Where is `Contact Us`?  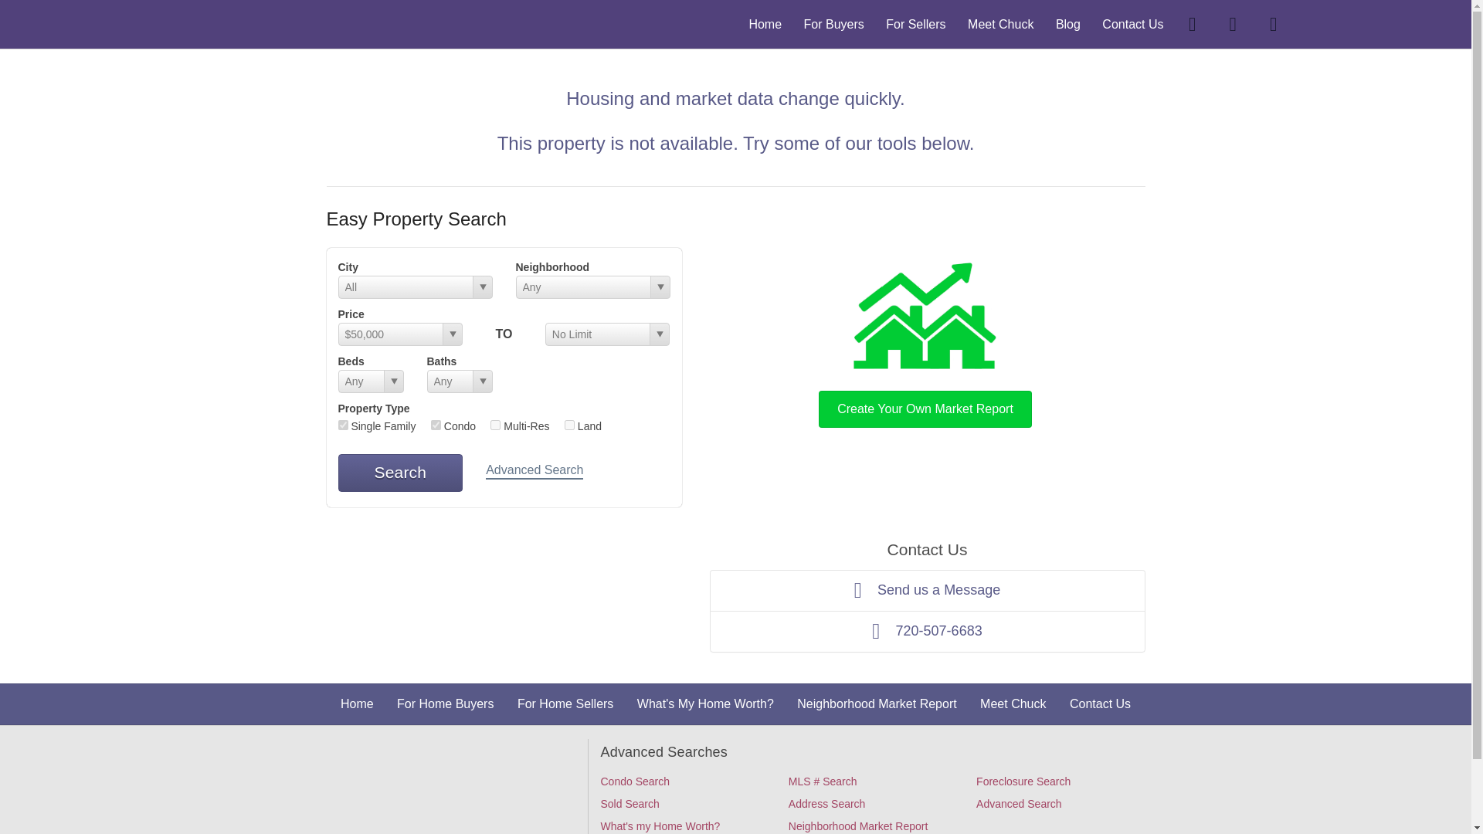 Contact Us is located at coordinates (1132, 23).